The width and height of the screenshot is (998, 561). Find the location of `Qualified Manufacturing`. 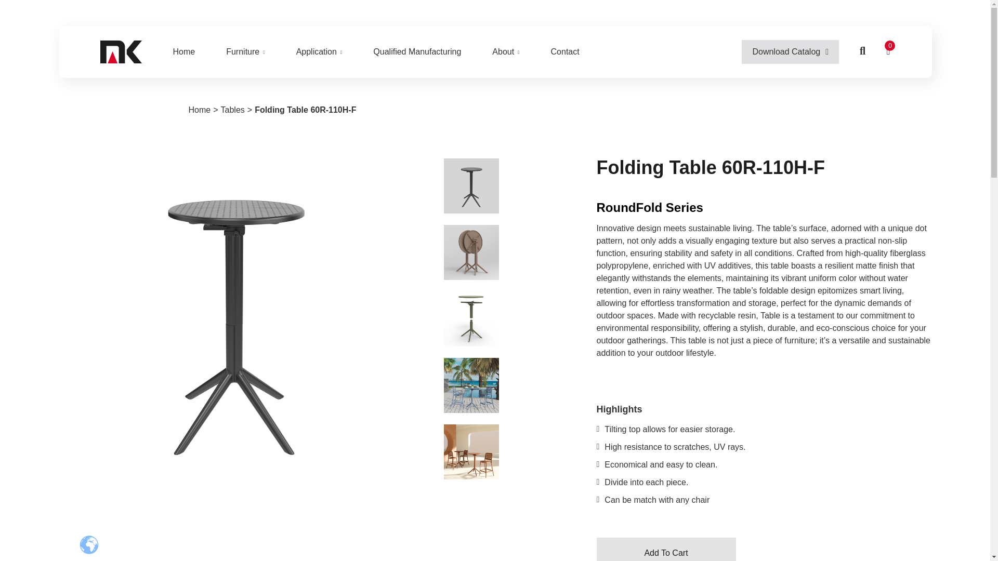

Qualified Manufacturing is located at coordinates (417, 52).